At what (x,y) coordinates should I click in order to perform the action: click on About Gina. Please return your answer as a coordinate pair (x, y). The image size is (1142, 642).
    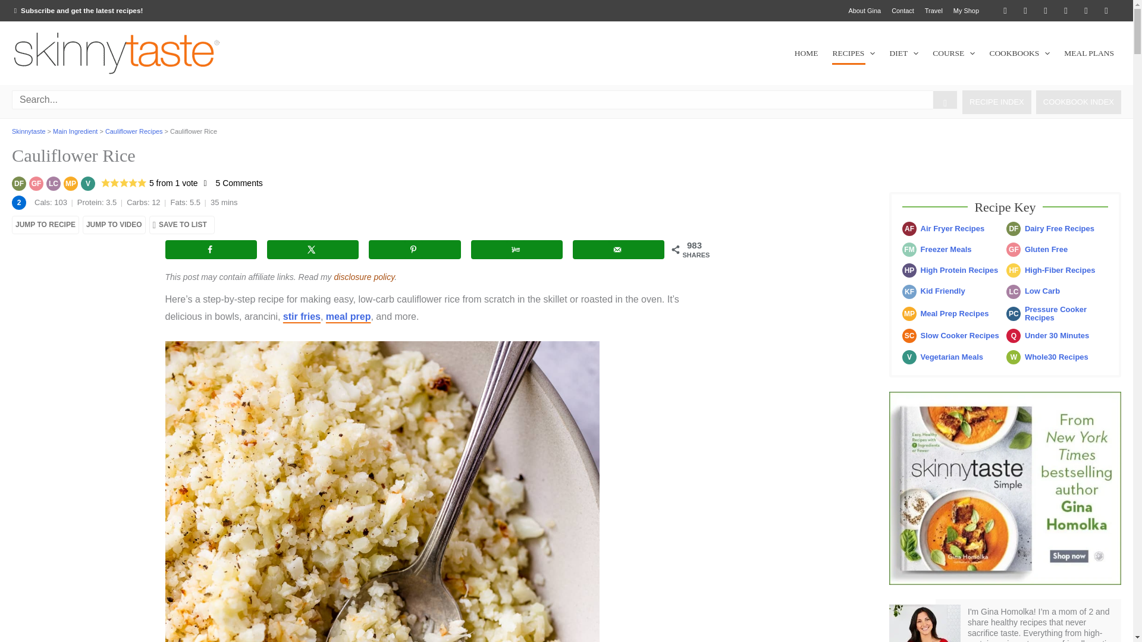
    Looking at the image, I should click on (864, 11).